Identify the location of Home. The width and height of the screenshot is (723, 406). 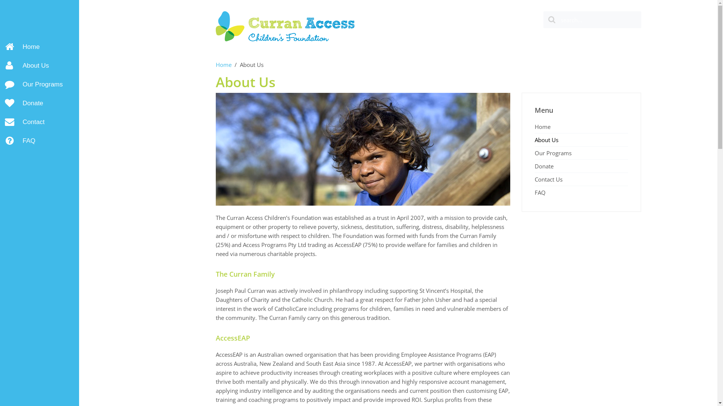
(223, 65).